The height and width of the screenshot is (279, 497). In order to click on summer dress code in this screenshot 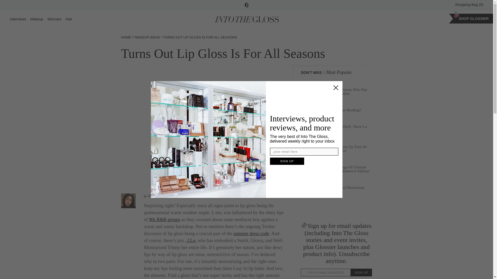, I will do `click(251, 234)`.